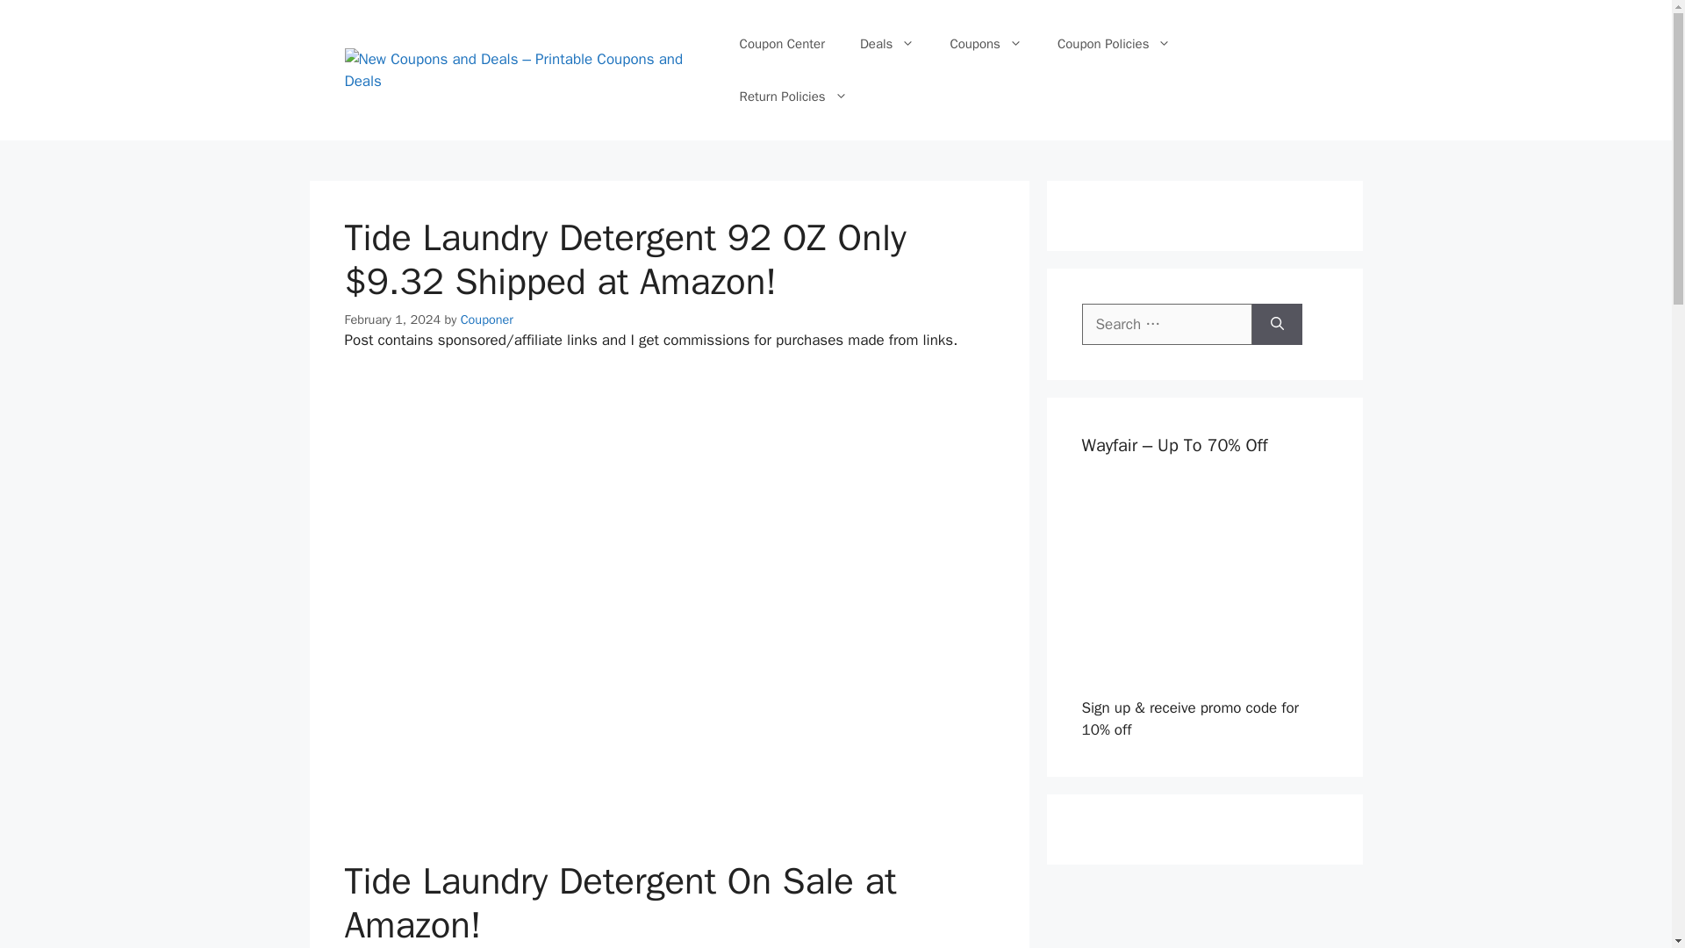 Image resolution: width=1685 pixels, height=948 pixels. I want to click on Coupons, so click(985, 44).